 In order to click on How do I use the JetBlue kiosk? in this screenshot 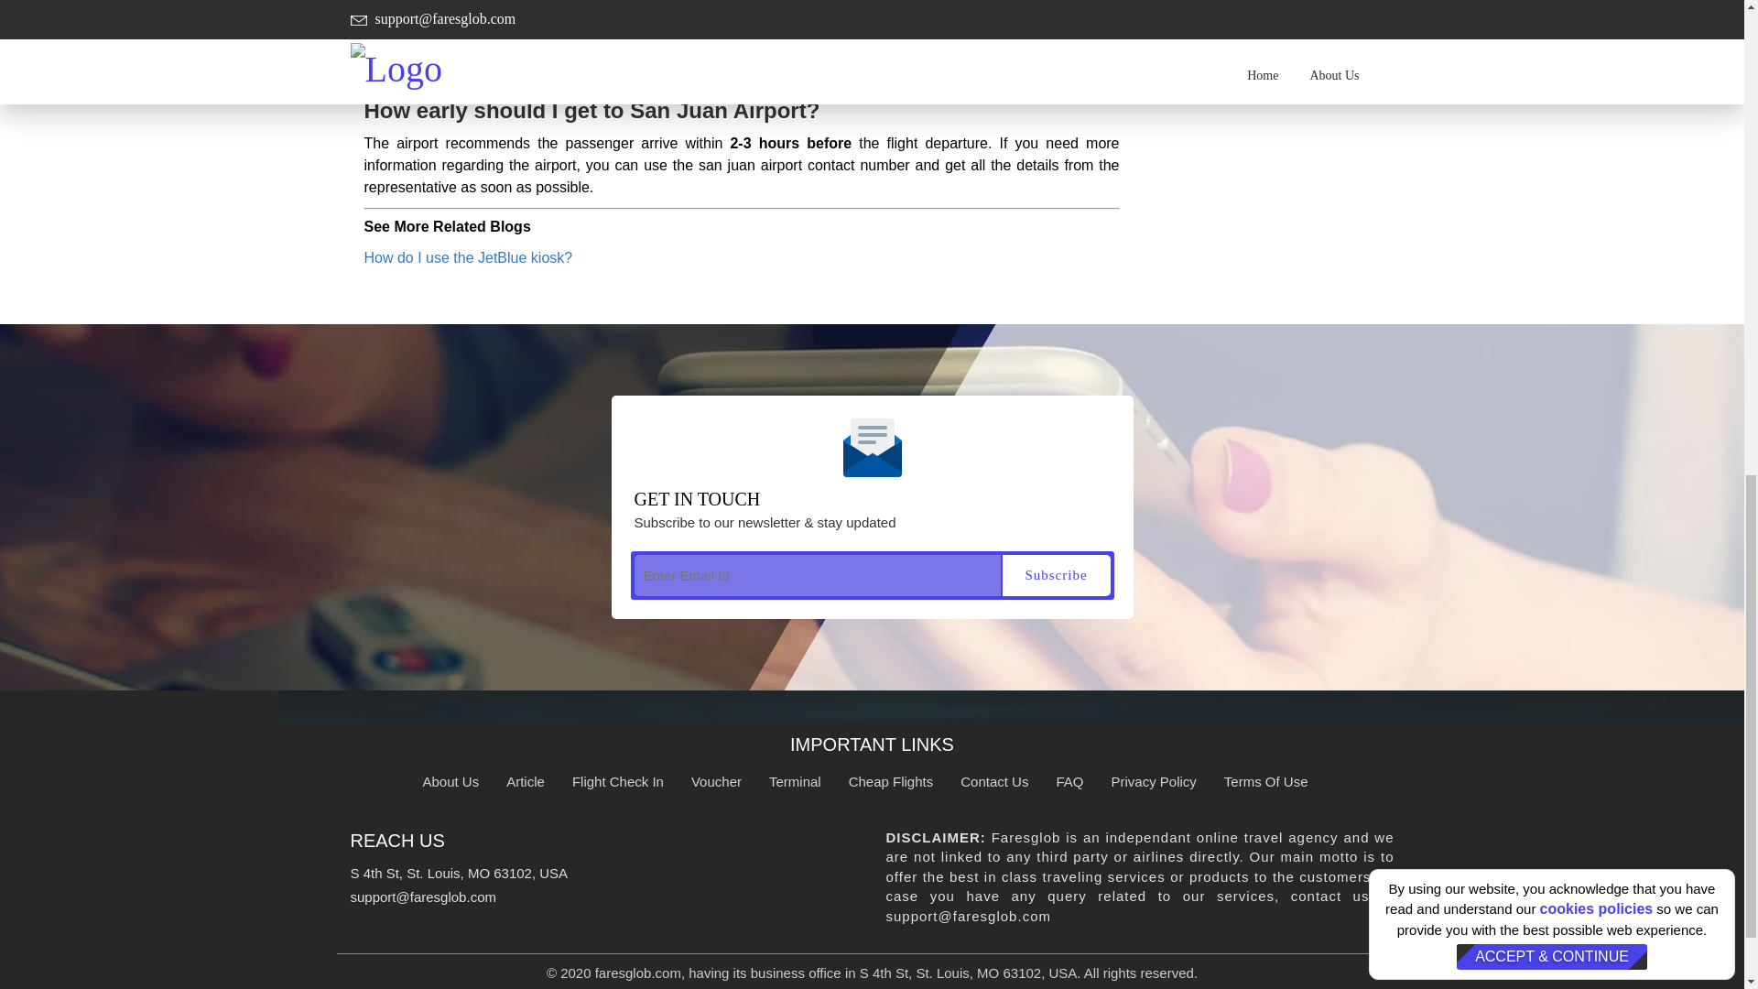, I will do `click(468, 258)`.